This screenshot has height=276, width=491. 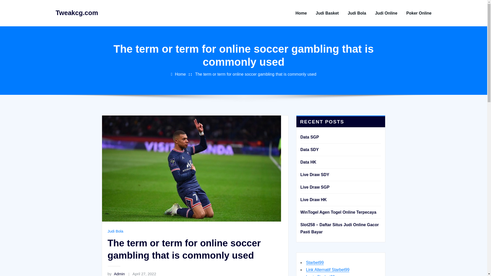 What do you see at coordinates (338, 212) in the screenshot?
I see `WinTogel Agen Togel Online Terpecaya` at bounding box center [338, 212].